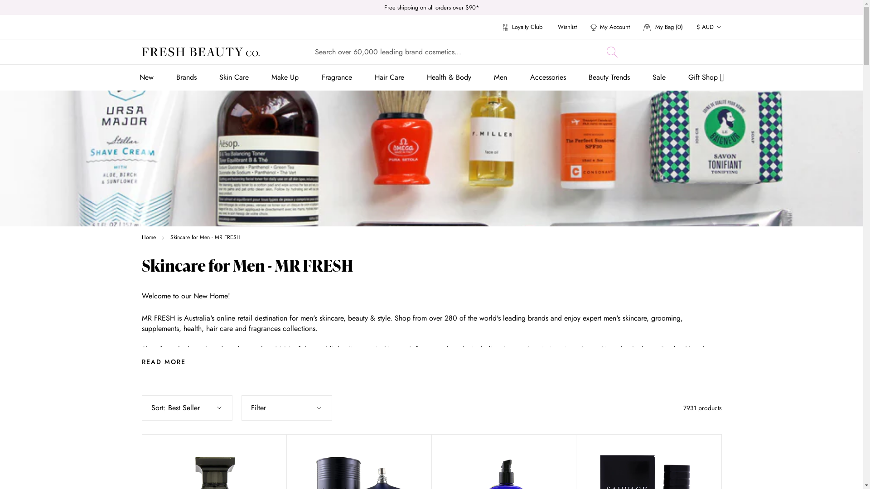 This screenshot has width=870, height=489. What do you see at coordinates (337, 77) in the screenshot?
I see `Fragrance
Fragrance` at bounding box center [337, 77].